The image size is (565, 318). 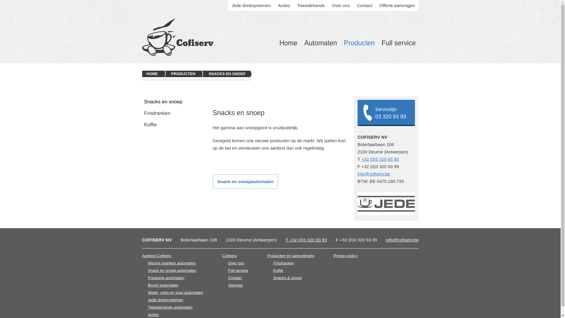 I want to click on Jede drinksystemen, so click(x=175, y=300).